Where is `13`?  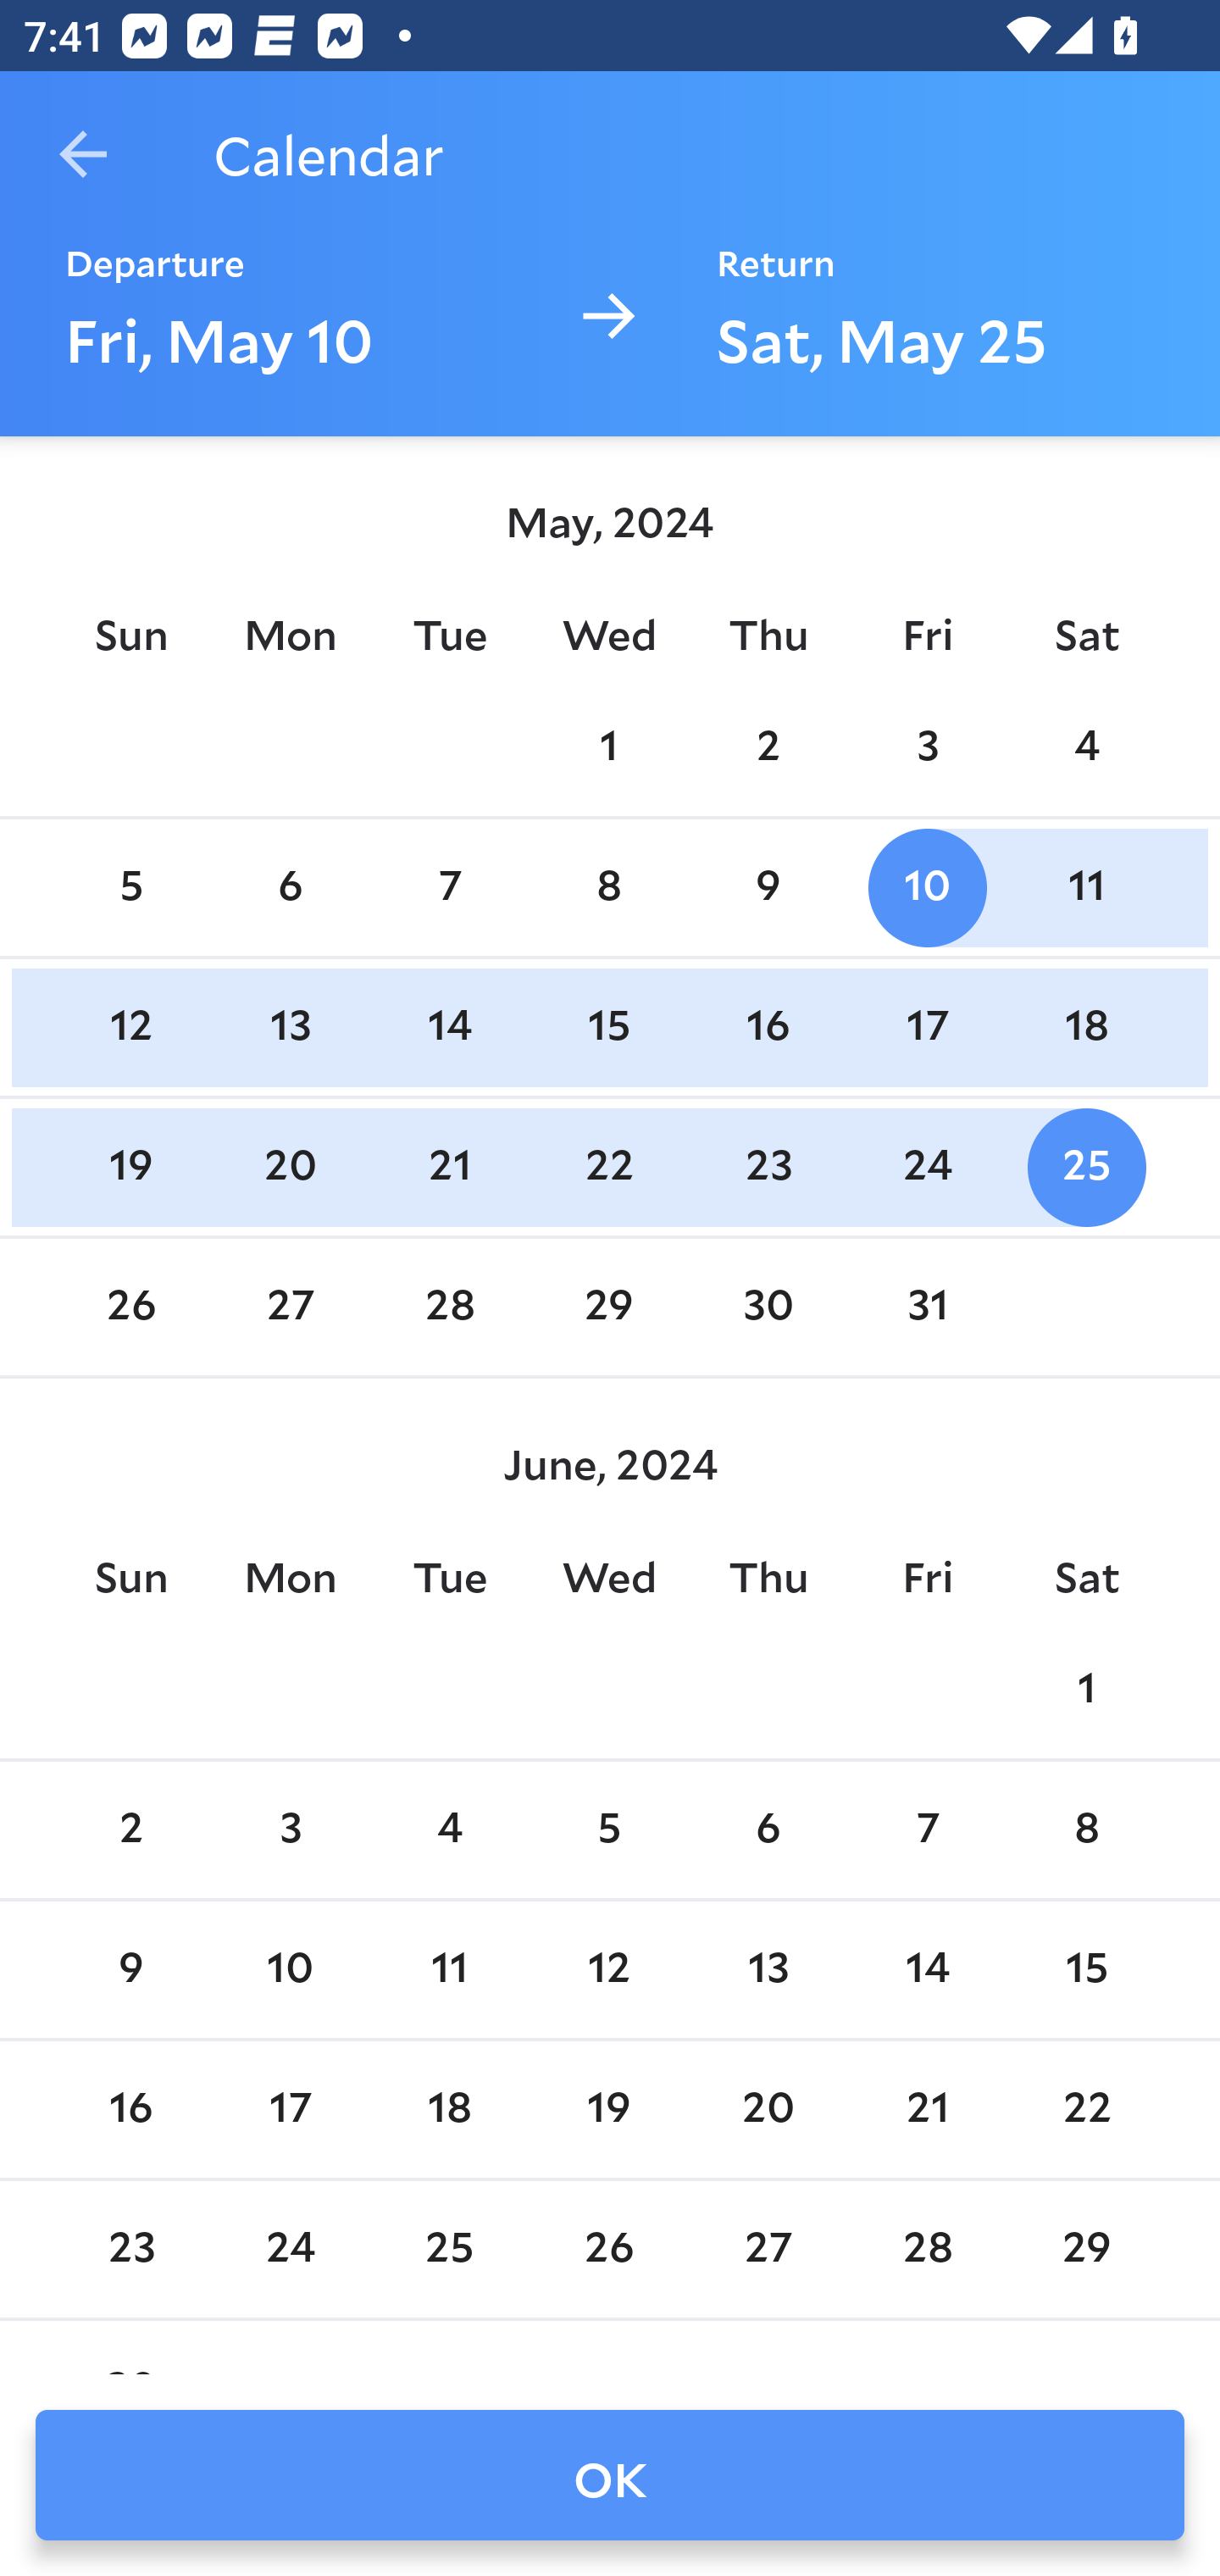 13 is located at coordinates (768, 1970).